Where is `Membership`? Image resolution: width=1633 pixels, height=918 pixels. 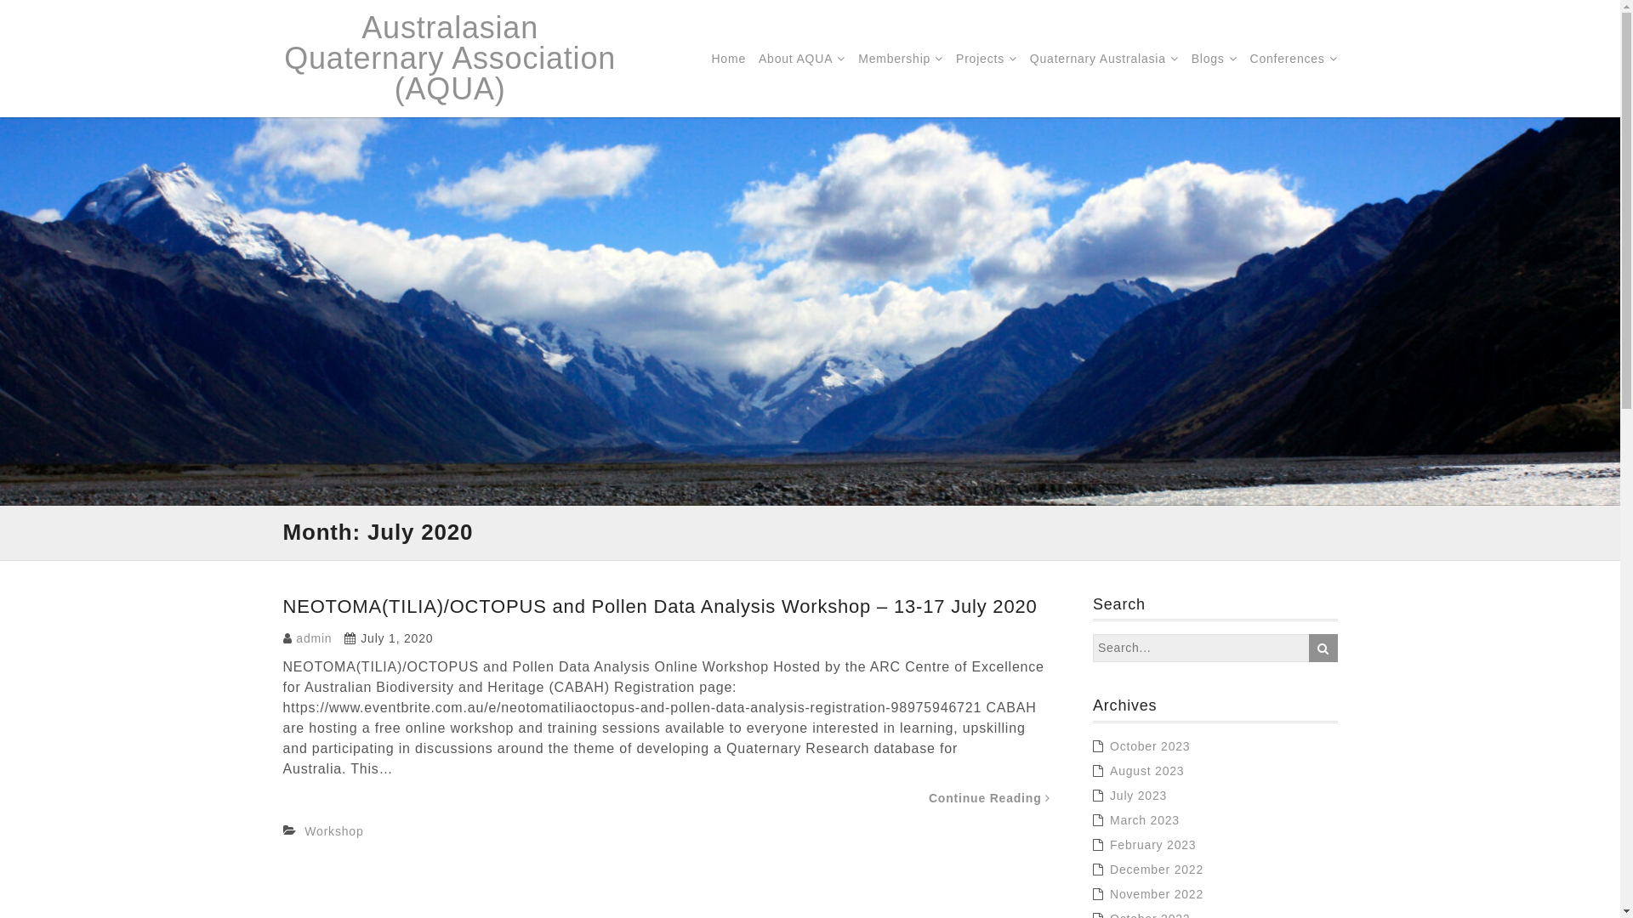 Membership is located at coordinates (901, 59).